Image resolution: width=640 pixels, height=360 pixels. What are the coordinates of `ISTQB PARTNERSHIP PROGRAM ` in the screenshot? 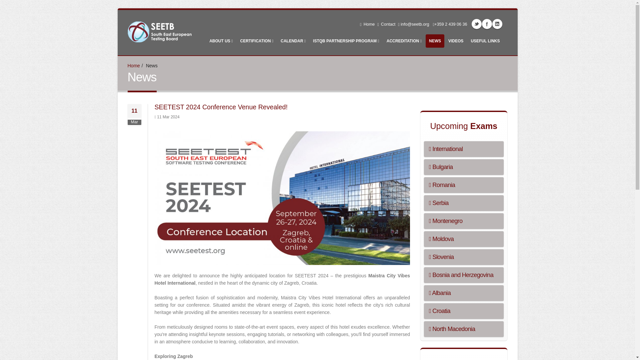 It's located at (346, 41).